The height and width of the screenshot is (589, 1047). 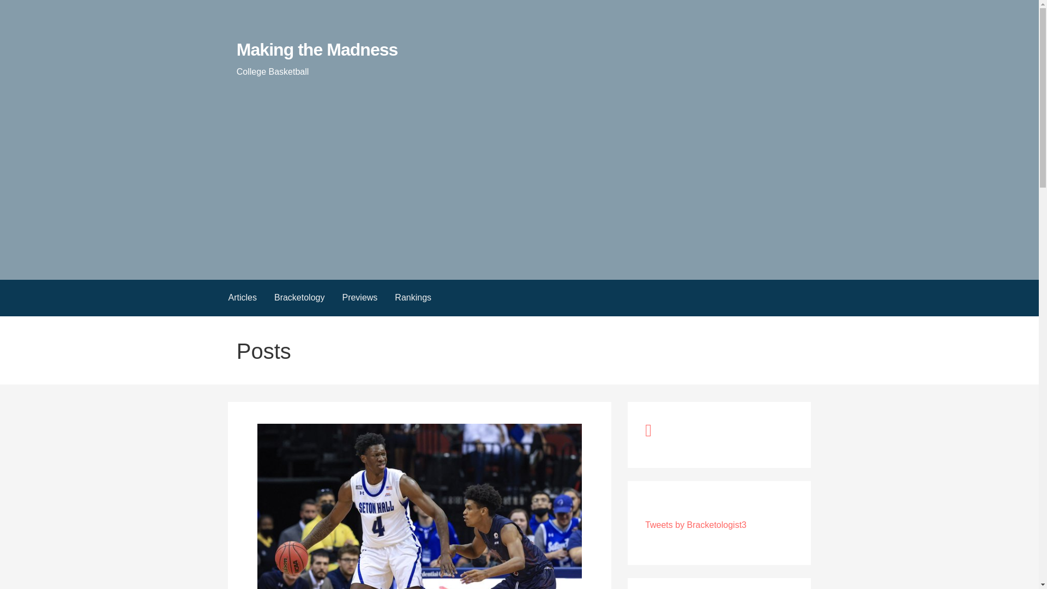 I want to click on Making the Madness, so click(x=317, y=50).